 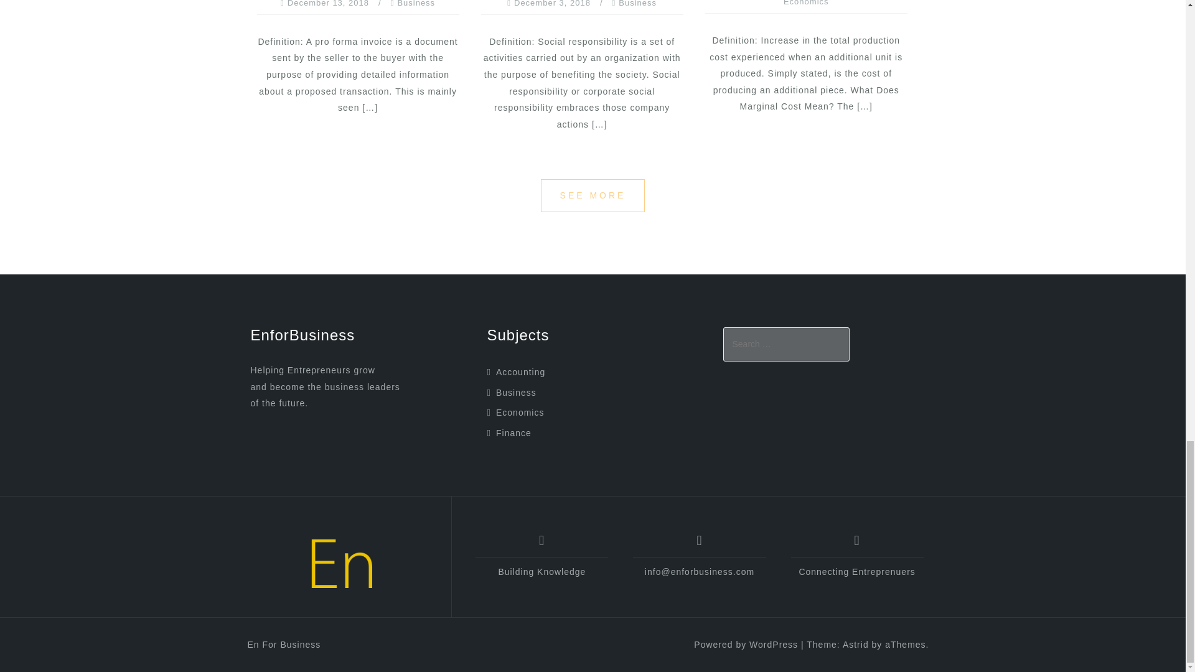 What do you see at coordinates (340, 561) in the screenshot?
I see `En For Business` at bounding box center [340, 561].